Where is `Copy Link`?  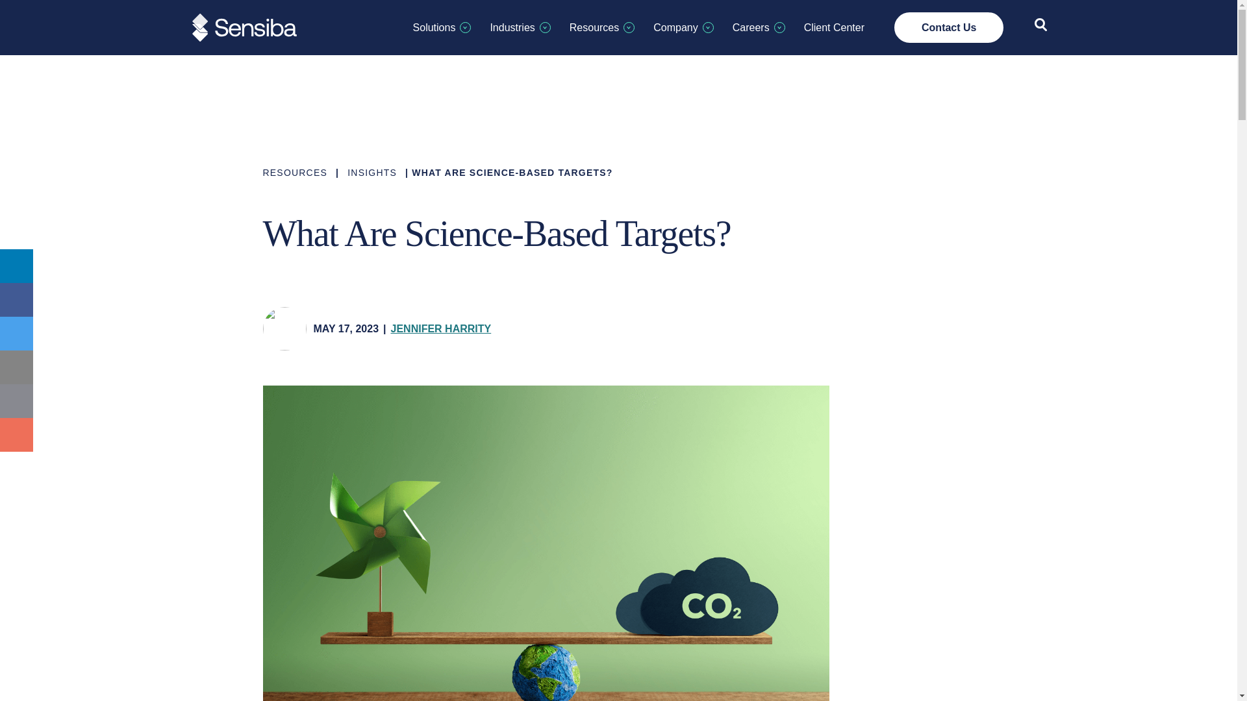 Copy Link is located at coordinates (17, 400).